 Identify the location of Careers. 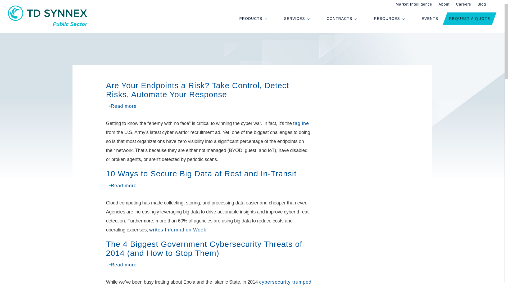
(463, 4).